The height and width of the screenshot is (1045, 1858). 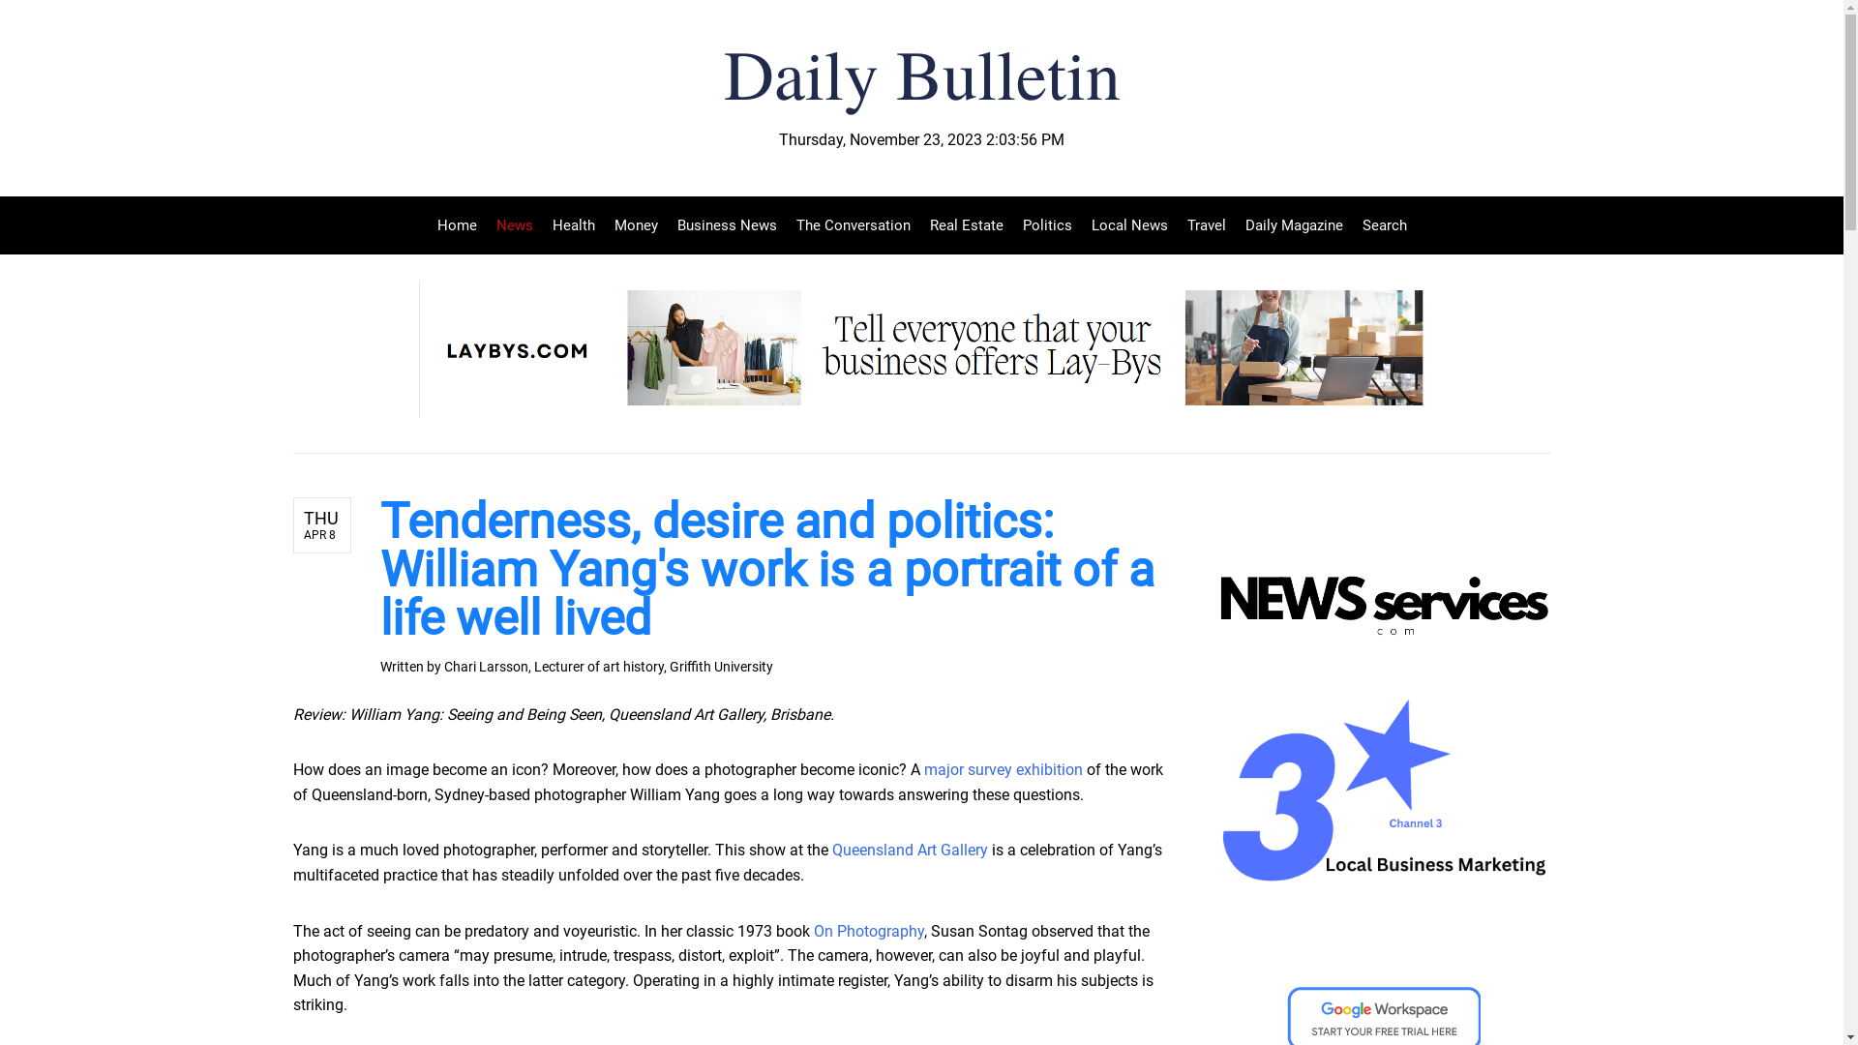 I want to click on Business News, so click(x=728, y=225).